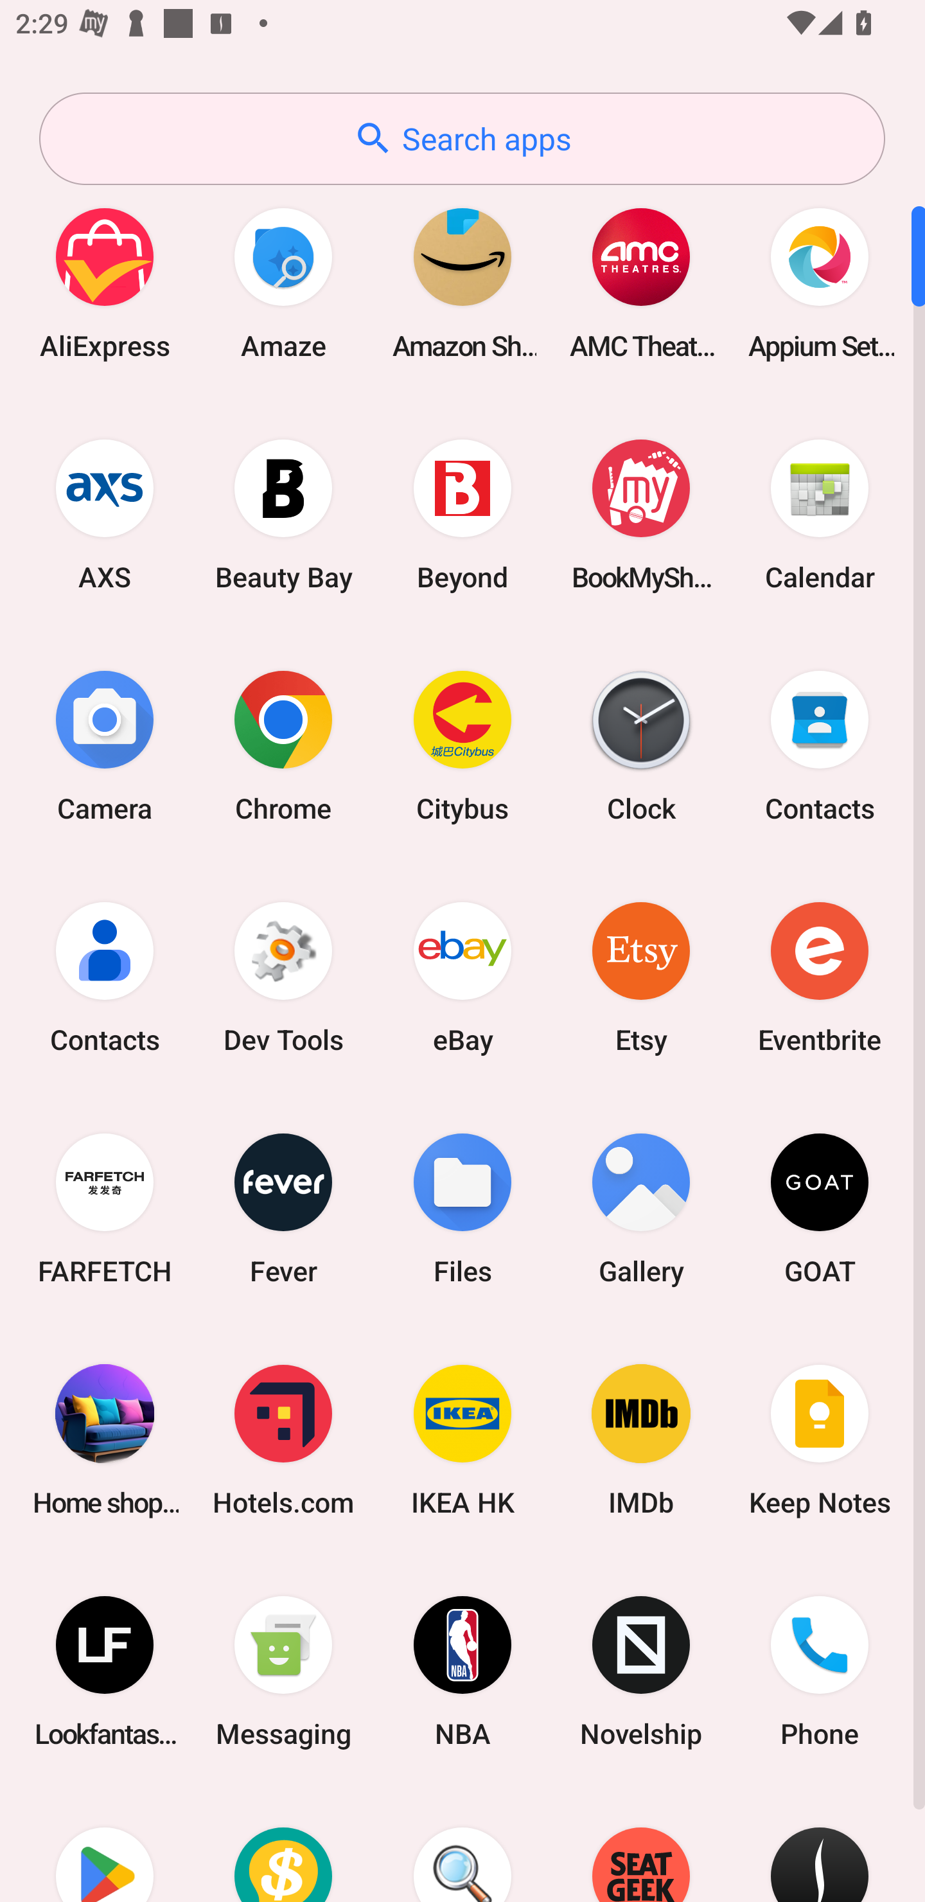  I want to click on Amazon Shopping, so click(463, 283).